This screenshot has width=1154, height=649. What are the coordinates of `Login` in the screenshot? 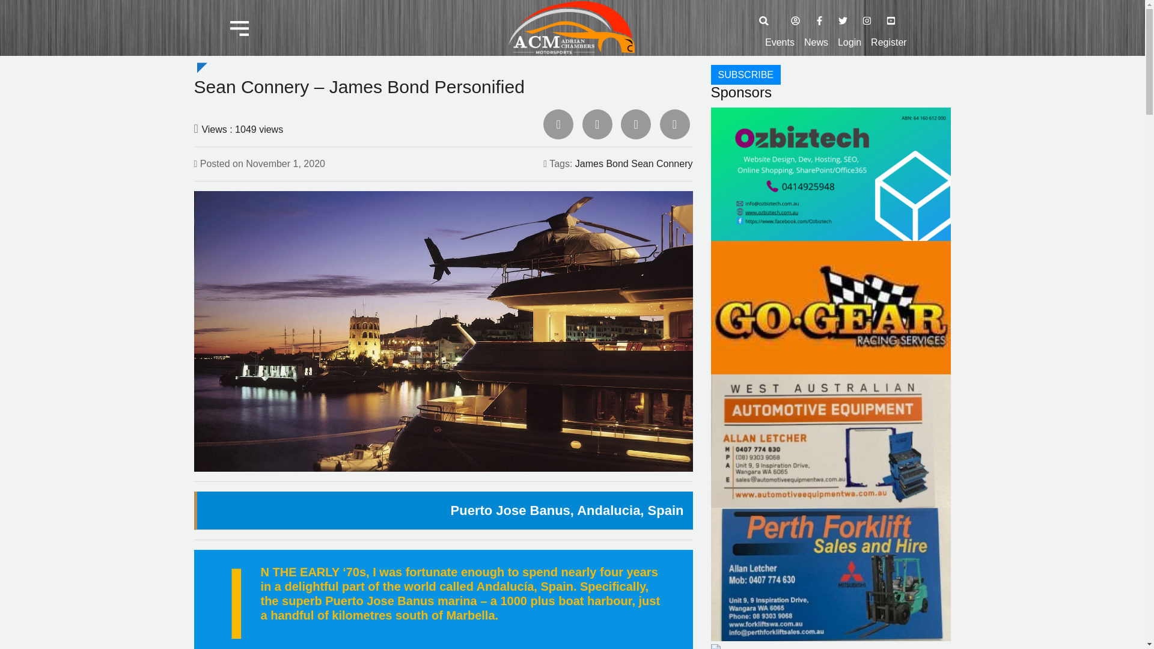 It's located at (849, 43).